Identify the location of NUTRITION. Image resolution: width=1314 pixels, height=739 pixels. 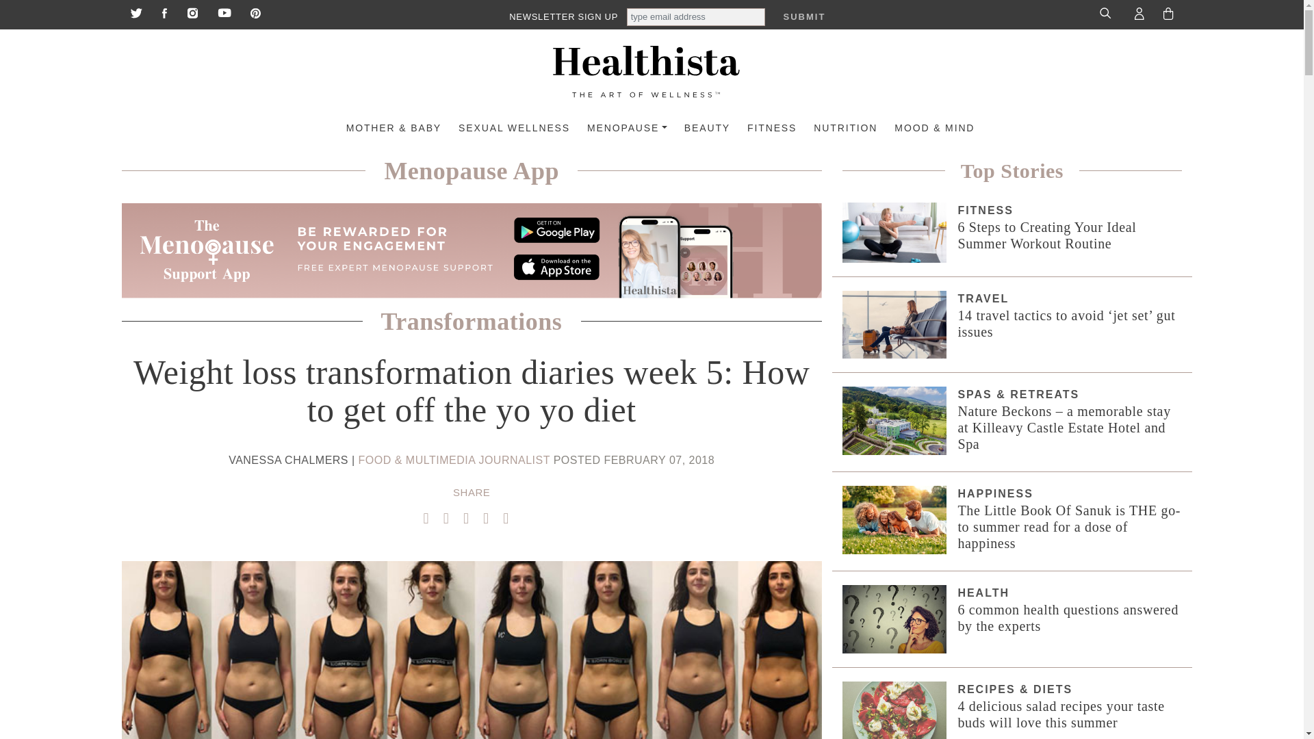
(836, 129).